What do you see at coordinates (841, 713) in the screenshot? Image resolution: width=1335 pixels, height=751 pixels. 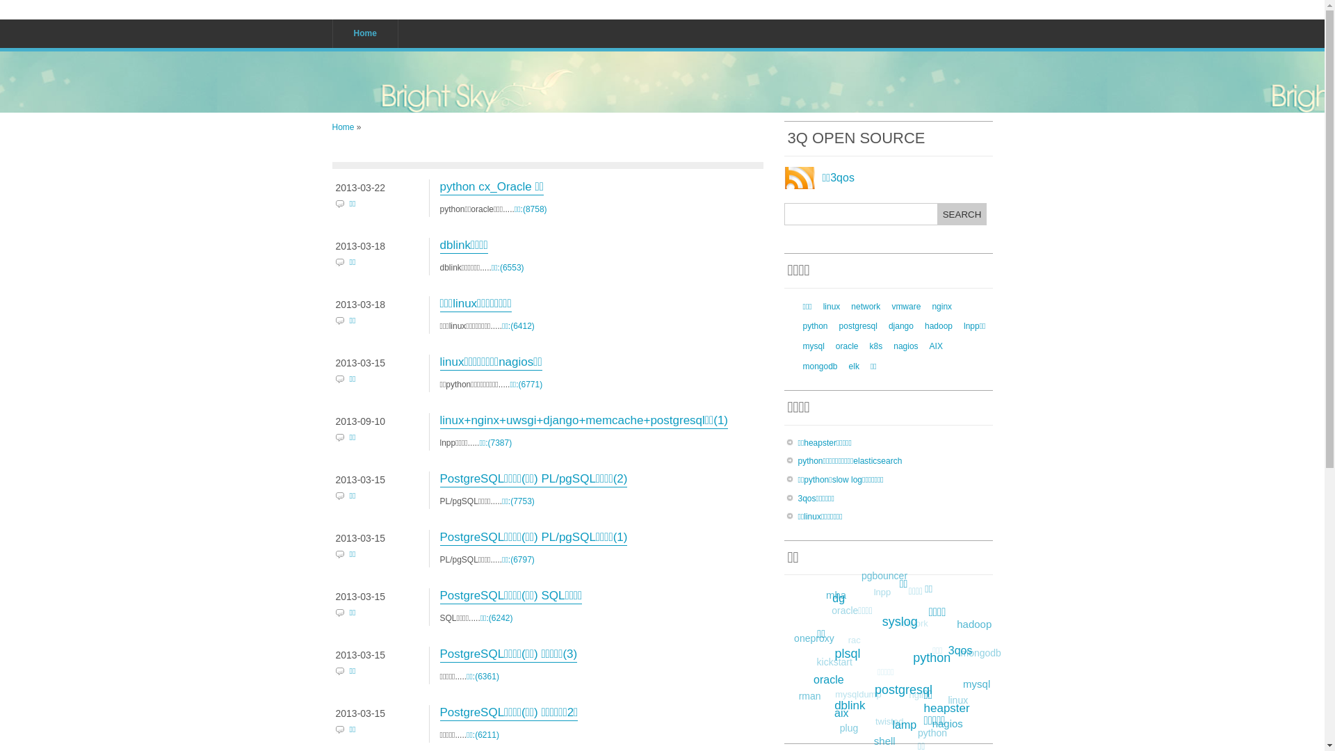 I see `aix` at bounding box center [841, 713].